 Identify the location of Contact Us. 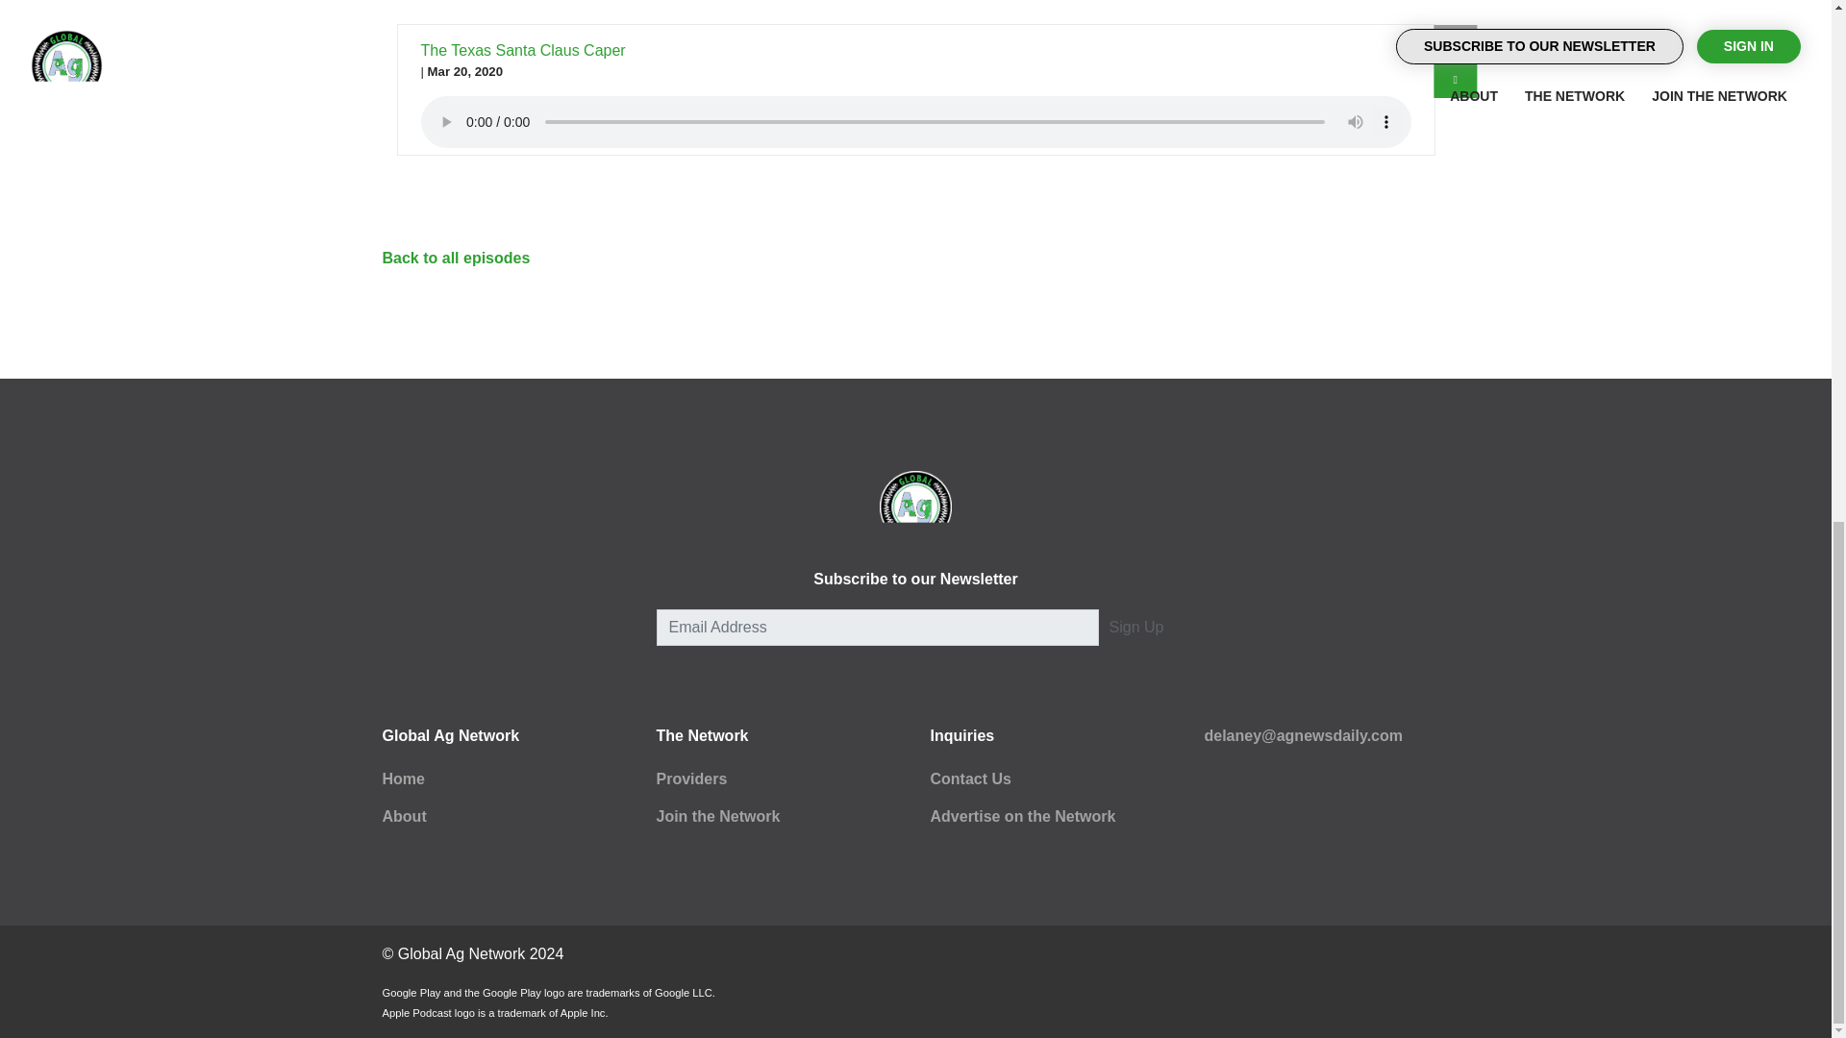
(971, 778).